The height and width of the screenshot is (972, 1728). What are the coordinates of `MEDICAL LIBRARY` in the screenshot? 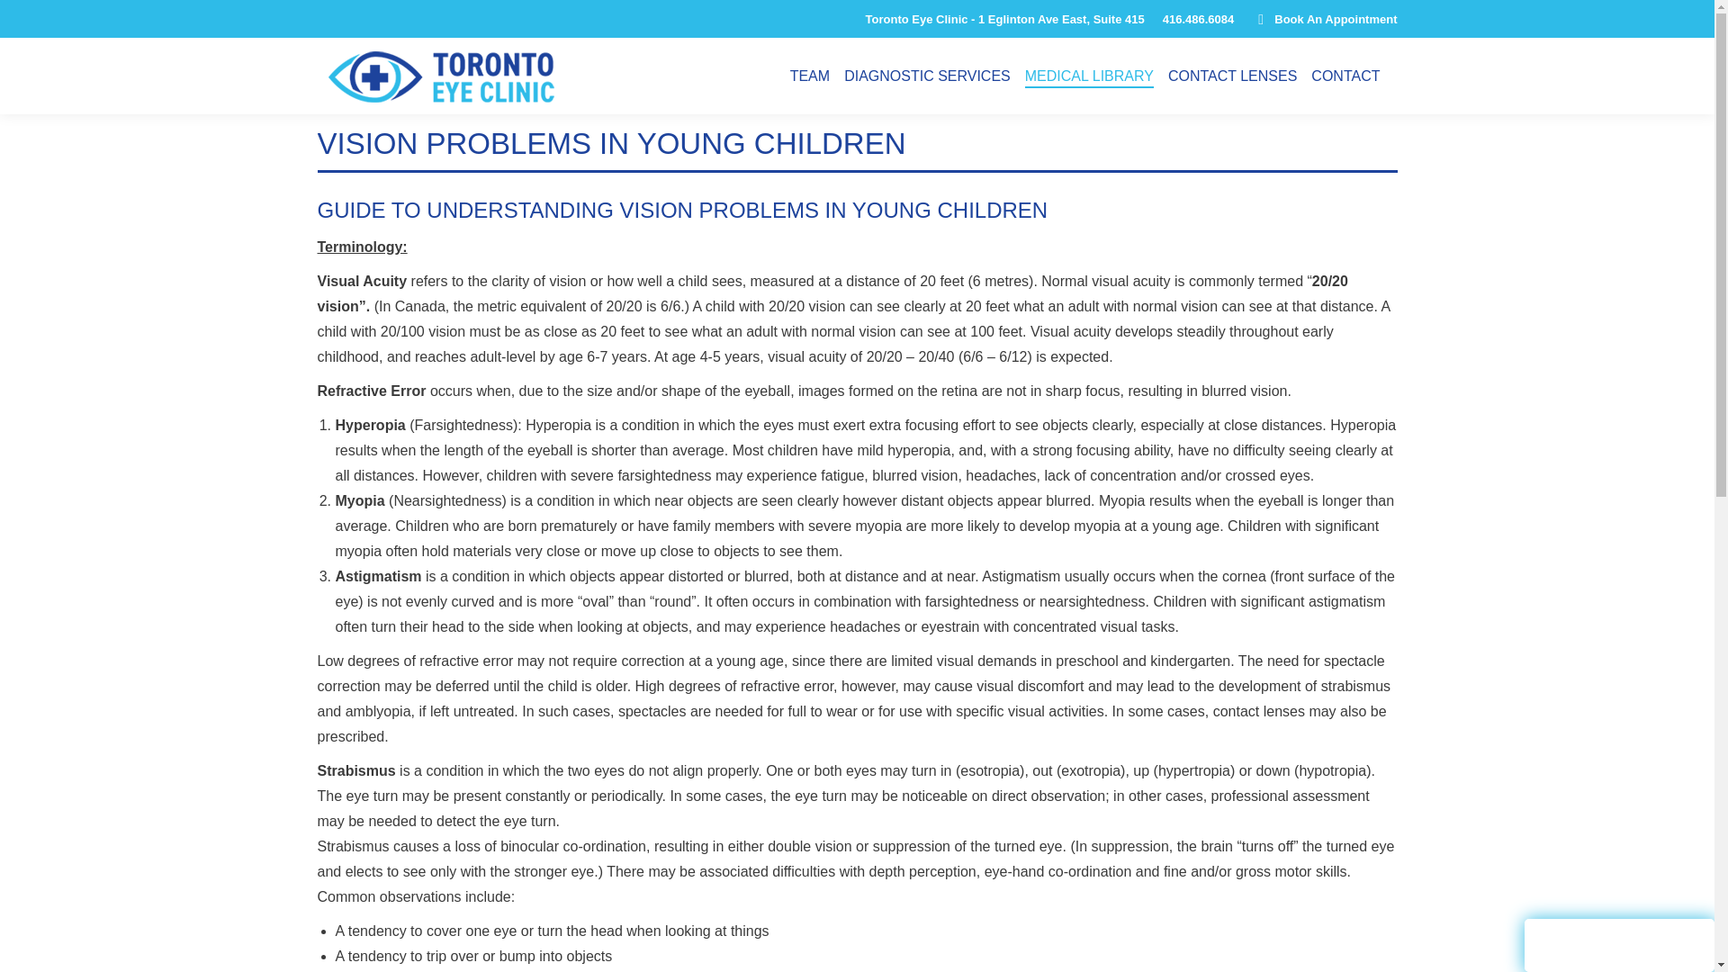 It's located at (1089, 76).